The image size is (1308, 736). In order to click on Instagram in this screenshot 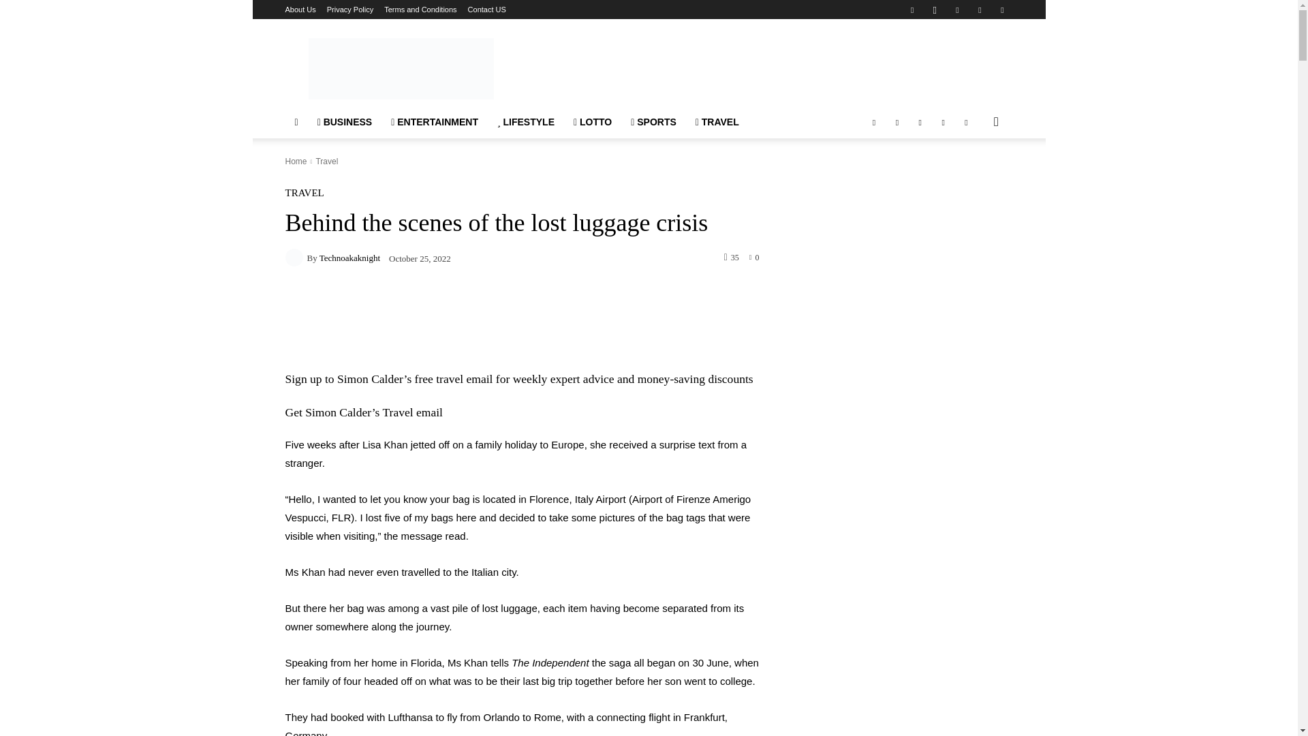, I will do `click(935, 10)`.